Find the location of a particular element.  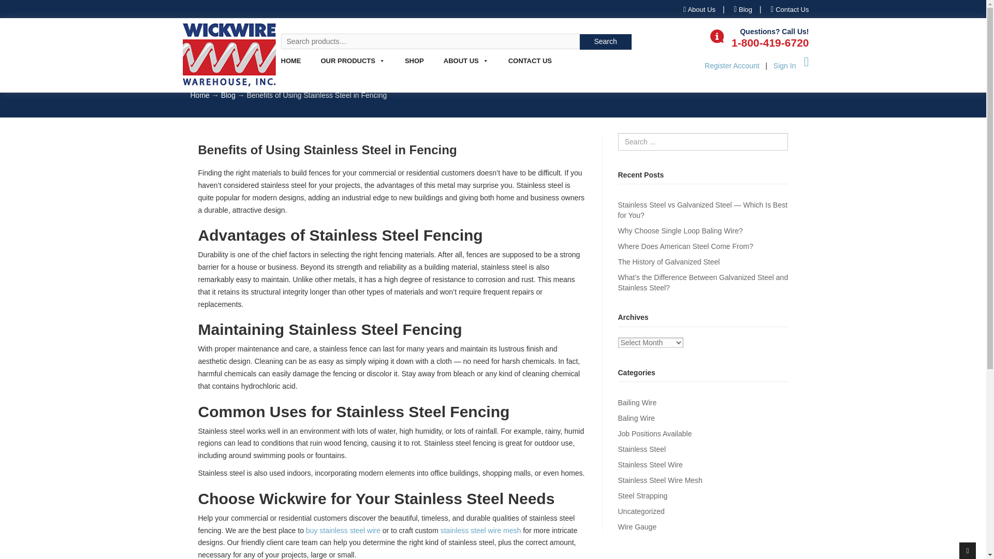

OUR PRODUCTS is located at coordinates (352, 65).